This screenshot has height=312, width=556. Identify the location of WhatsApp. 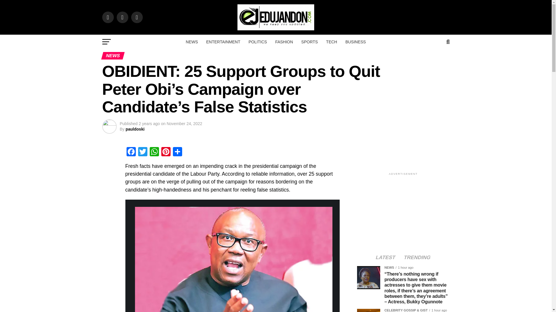
(154, 152).